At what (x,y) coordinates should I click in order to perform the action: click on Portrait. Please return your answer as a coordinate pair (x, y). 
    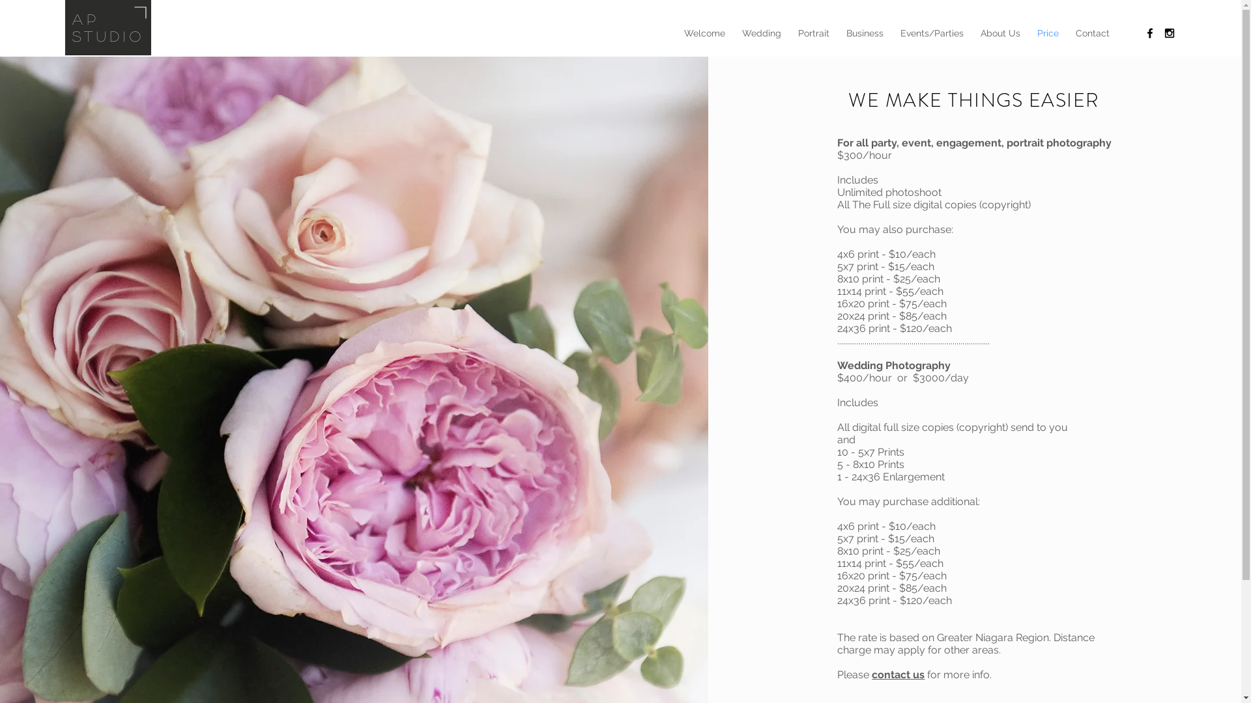
    Looking at the image, I should click on (814, 33).